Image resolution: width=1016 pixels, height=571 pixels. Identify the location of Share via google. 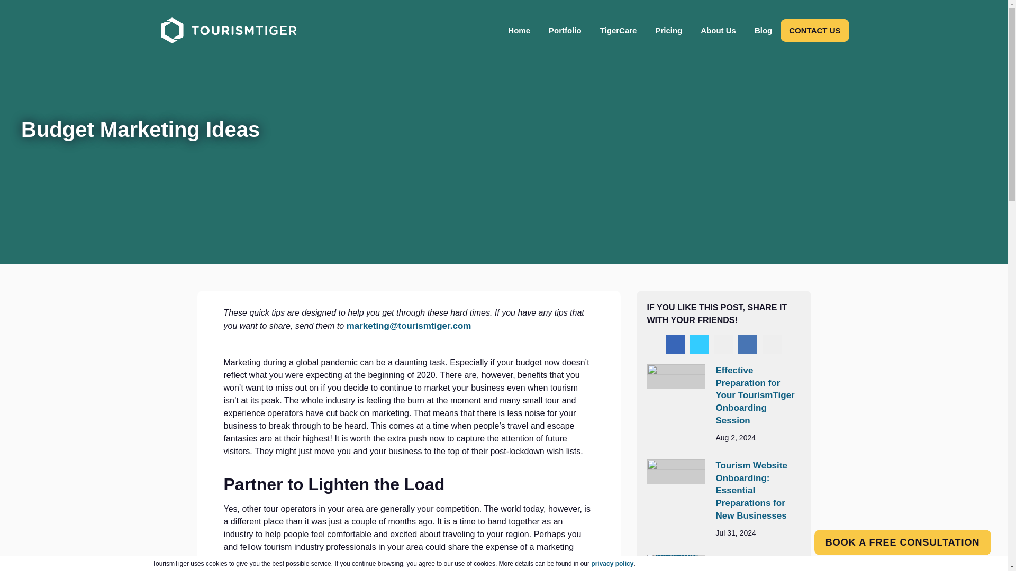
(772, 344).